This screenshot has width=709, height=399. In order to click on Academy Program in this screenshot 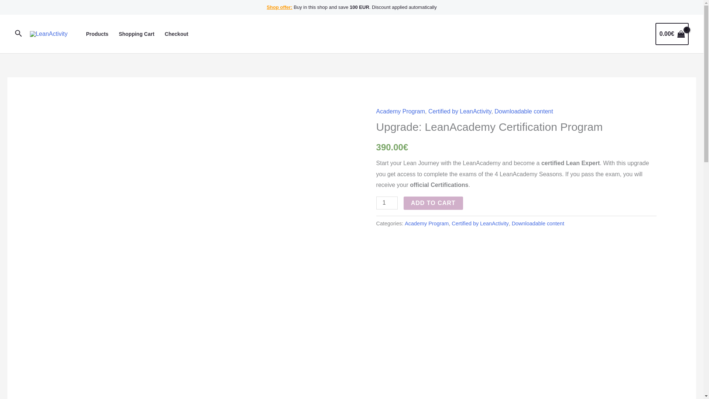, I will do `click(401, 111)`.